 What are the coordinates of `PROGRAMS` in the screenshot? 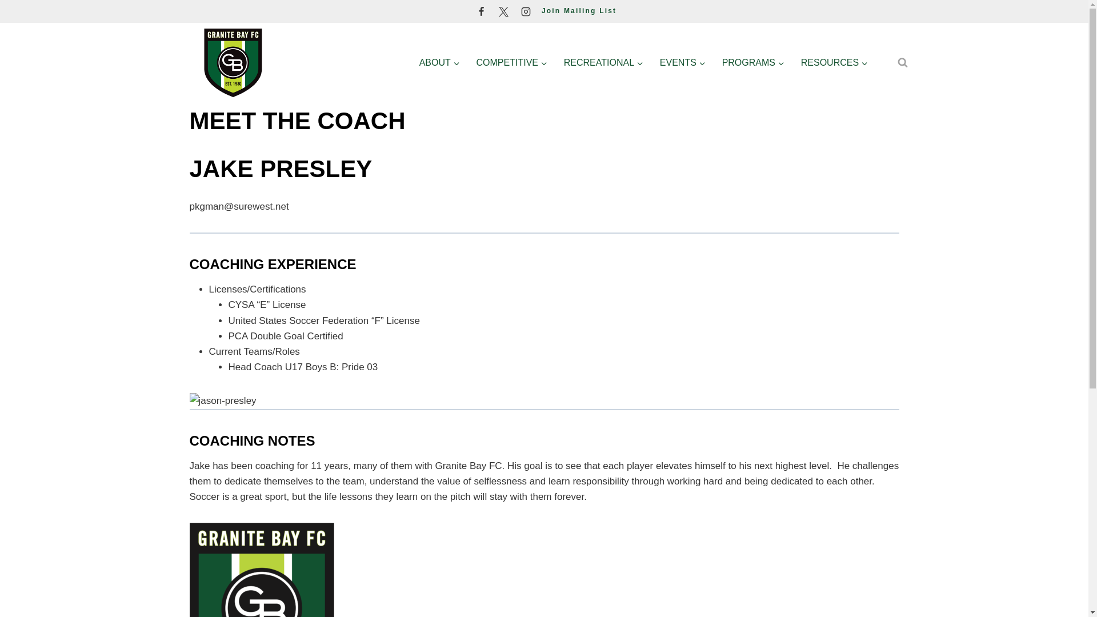 It's located at (753, 63).